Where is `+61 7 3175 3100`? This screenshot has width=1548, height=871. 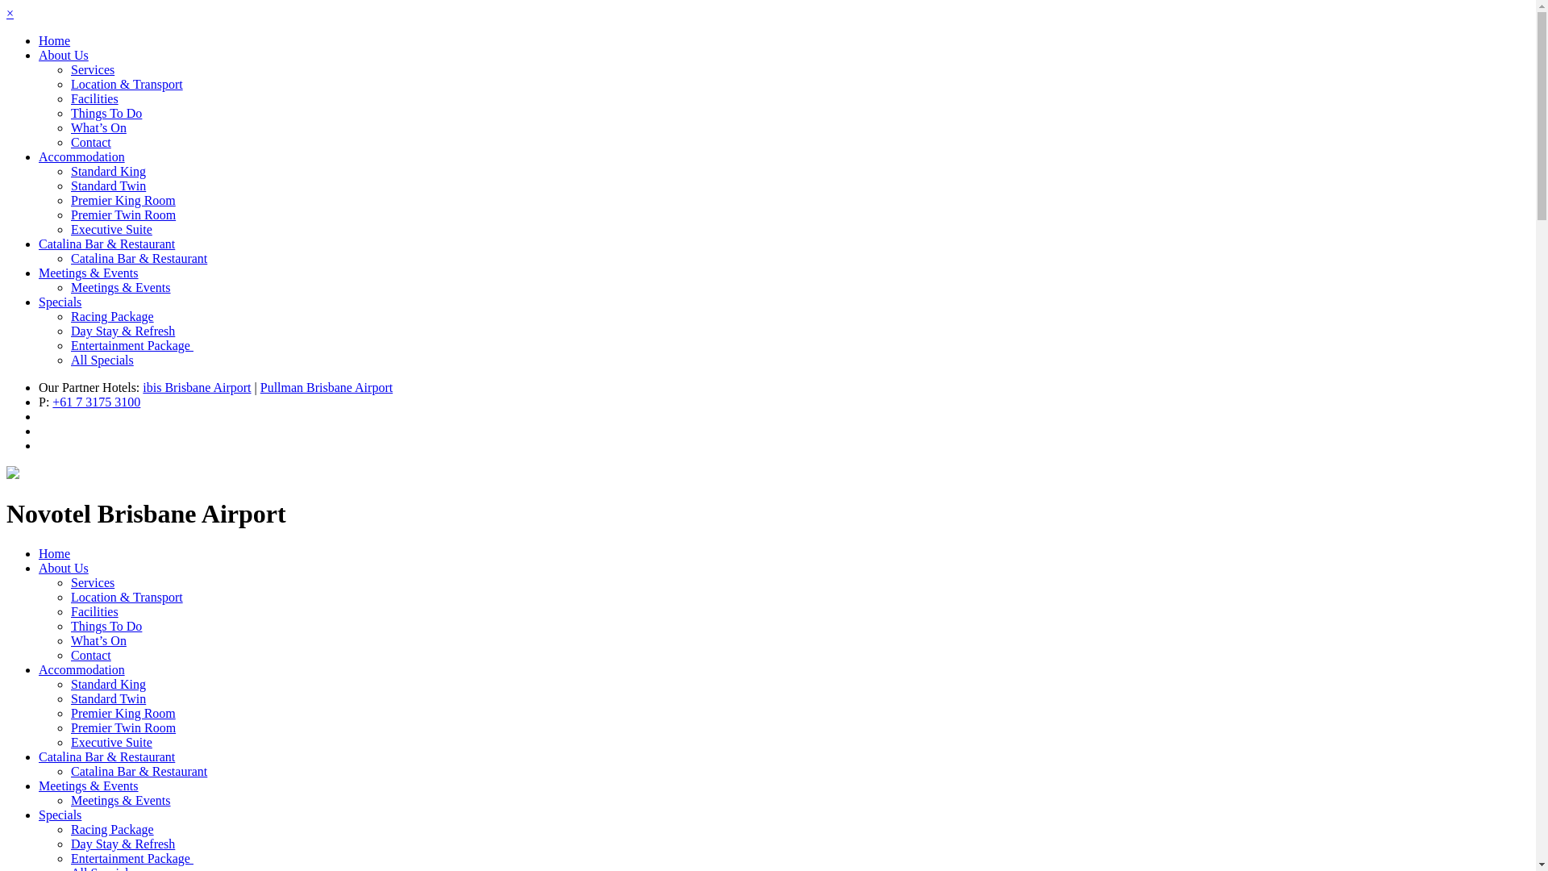
+61 7 3175 3100 is located at coordinates (97, 402).